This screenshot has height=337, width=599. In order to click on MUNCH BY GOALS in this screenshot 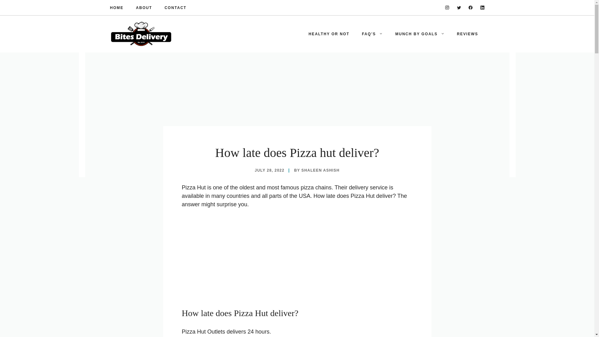, I will do `click(420, 34)`.